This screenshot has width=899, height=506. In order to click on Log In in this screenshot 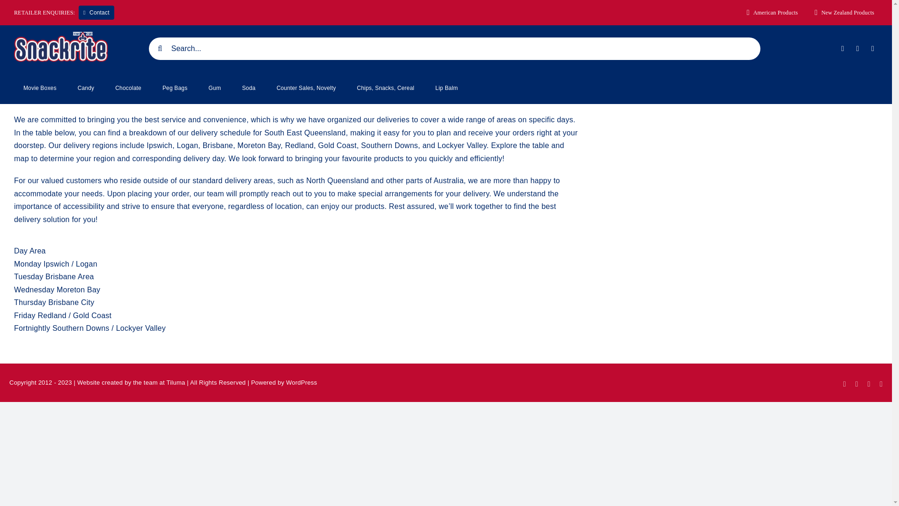, I will do `click(833, 157)`.